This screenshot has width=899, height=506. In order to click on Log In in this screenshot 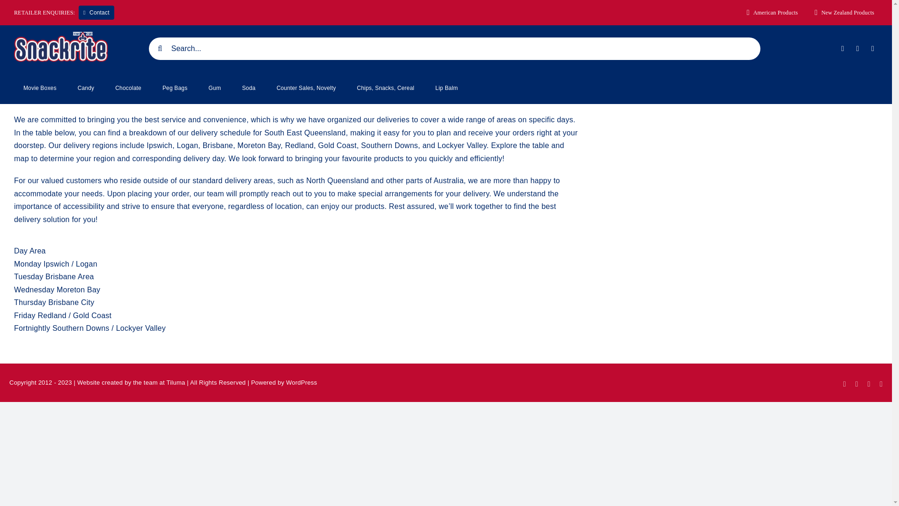, I will do `click(833, 157)`.